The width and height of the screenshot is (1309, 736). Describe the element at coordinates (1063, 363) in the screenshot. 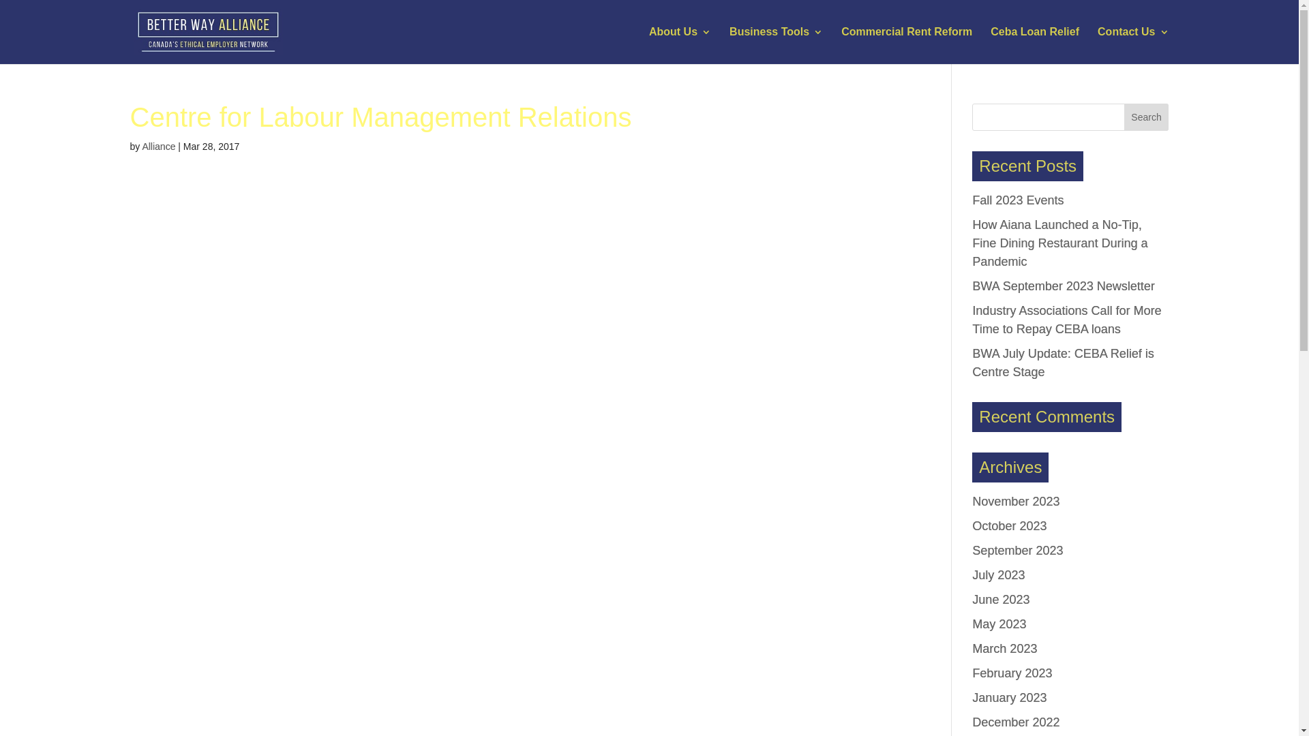

I see `BWA July Update: CEBA Relief is Centre Stage` at that location.